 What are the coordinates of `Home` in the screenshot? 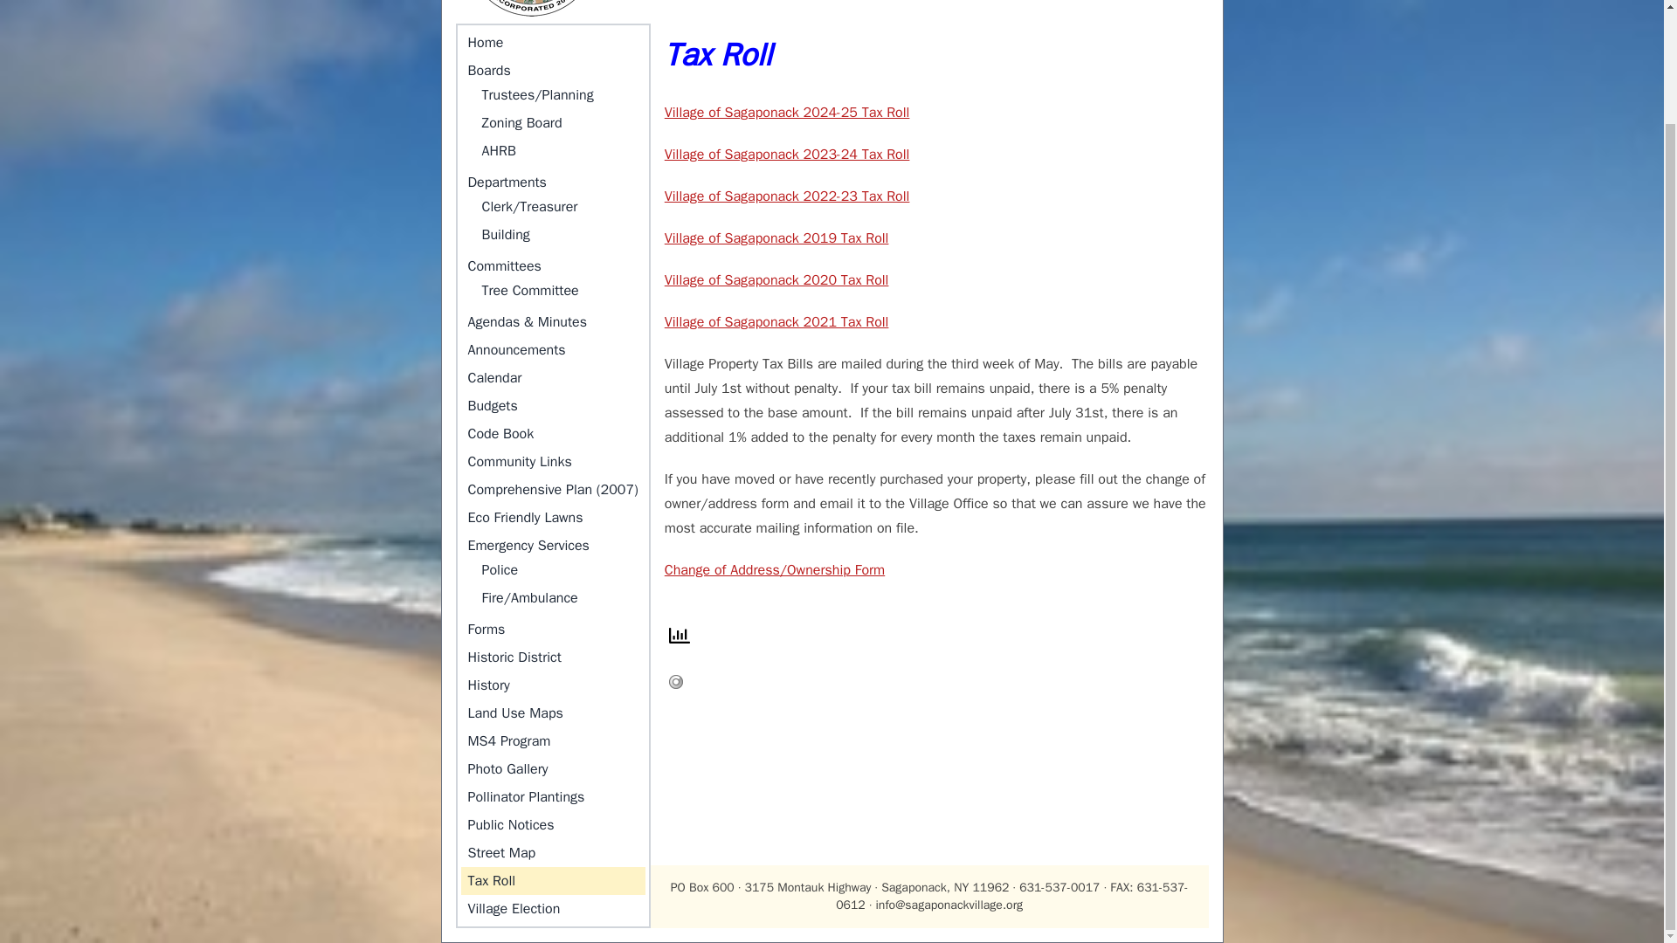 It's located at (554, 42).